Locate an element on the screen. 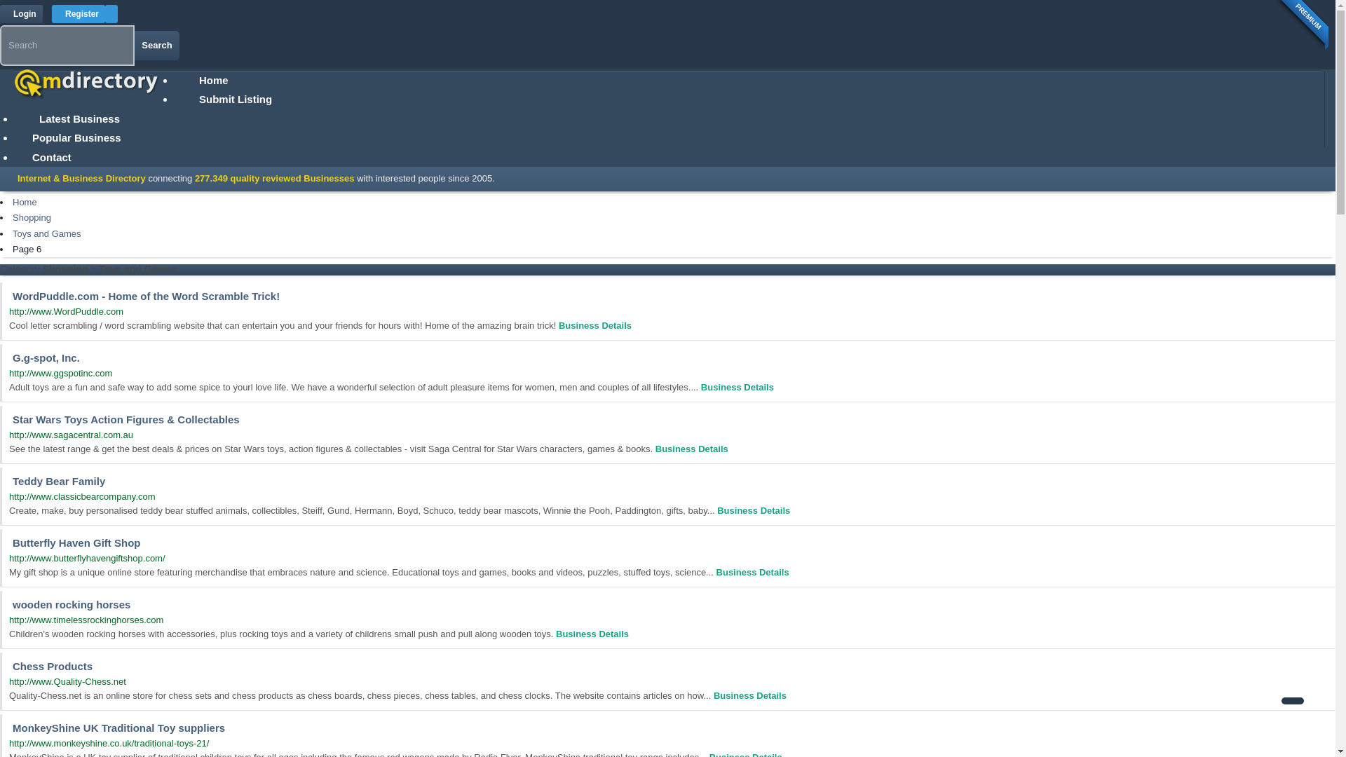 The height and width of the screenshot is (757, 1346). Shopping is located at coordinates (31, 217).